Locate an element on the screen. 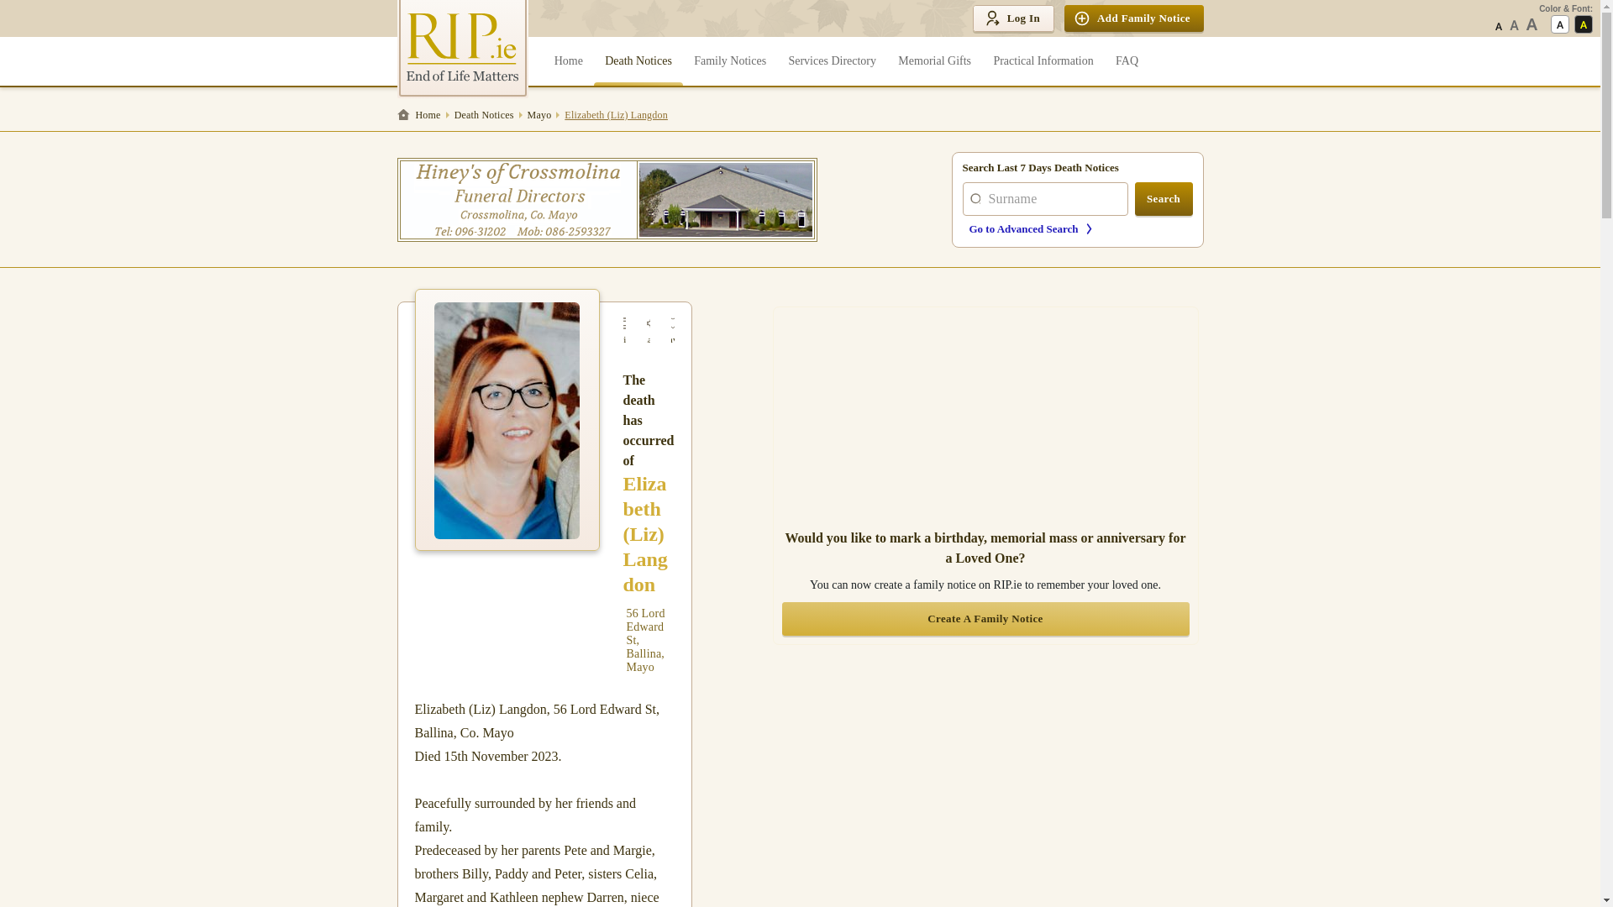  Mayo is located at coordinates (539, 114).